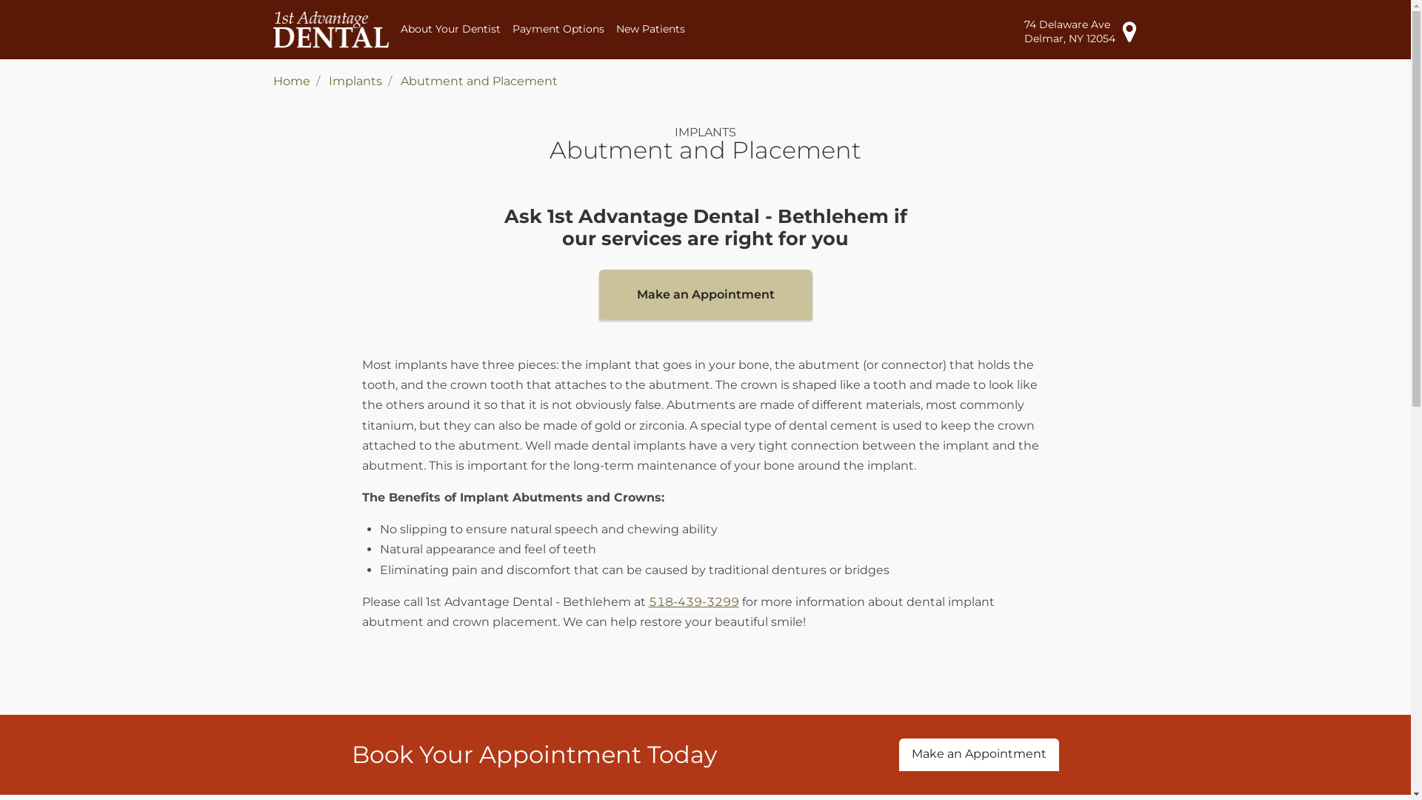  What do you see at coordinates (705, 295) in the screenshot?
I see `Make an Appointment` at bounding box center [705, 295].